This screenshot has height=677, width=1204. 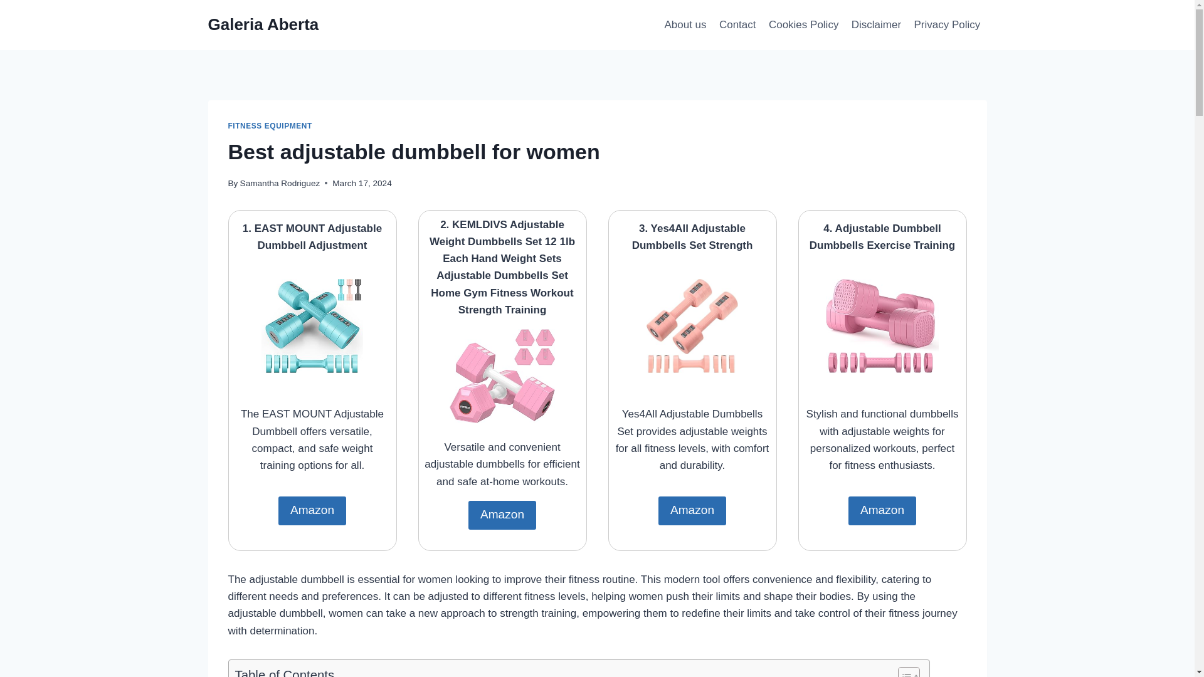 What do you see at coordinates (737, 25) in the screenshot?
I see `Contact` at bounding box center [737, 25].